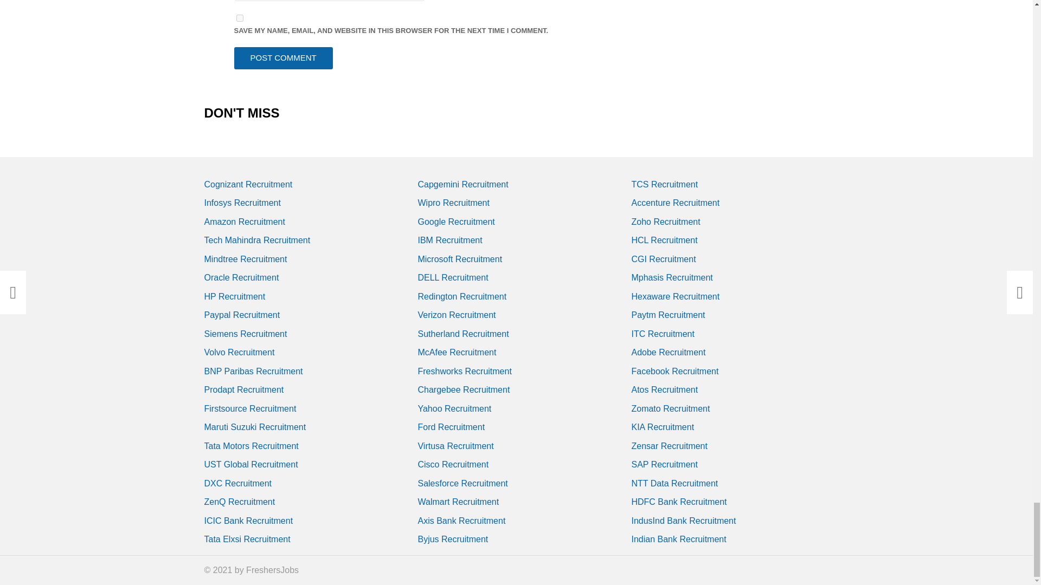 This screenshot has height=585, width=1041. What do you see at coordinates (284, 58) in the screenshot?
I see `Post Comment` at bounding box center [284, 58].